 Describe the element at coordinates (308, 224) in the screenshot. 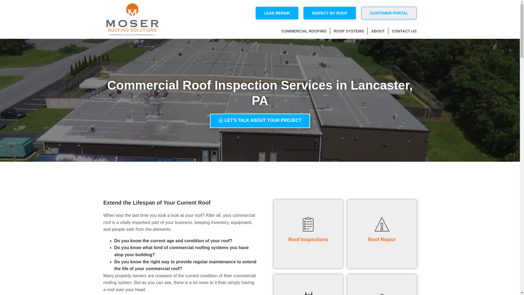

I see `inspection` at that location.